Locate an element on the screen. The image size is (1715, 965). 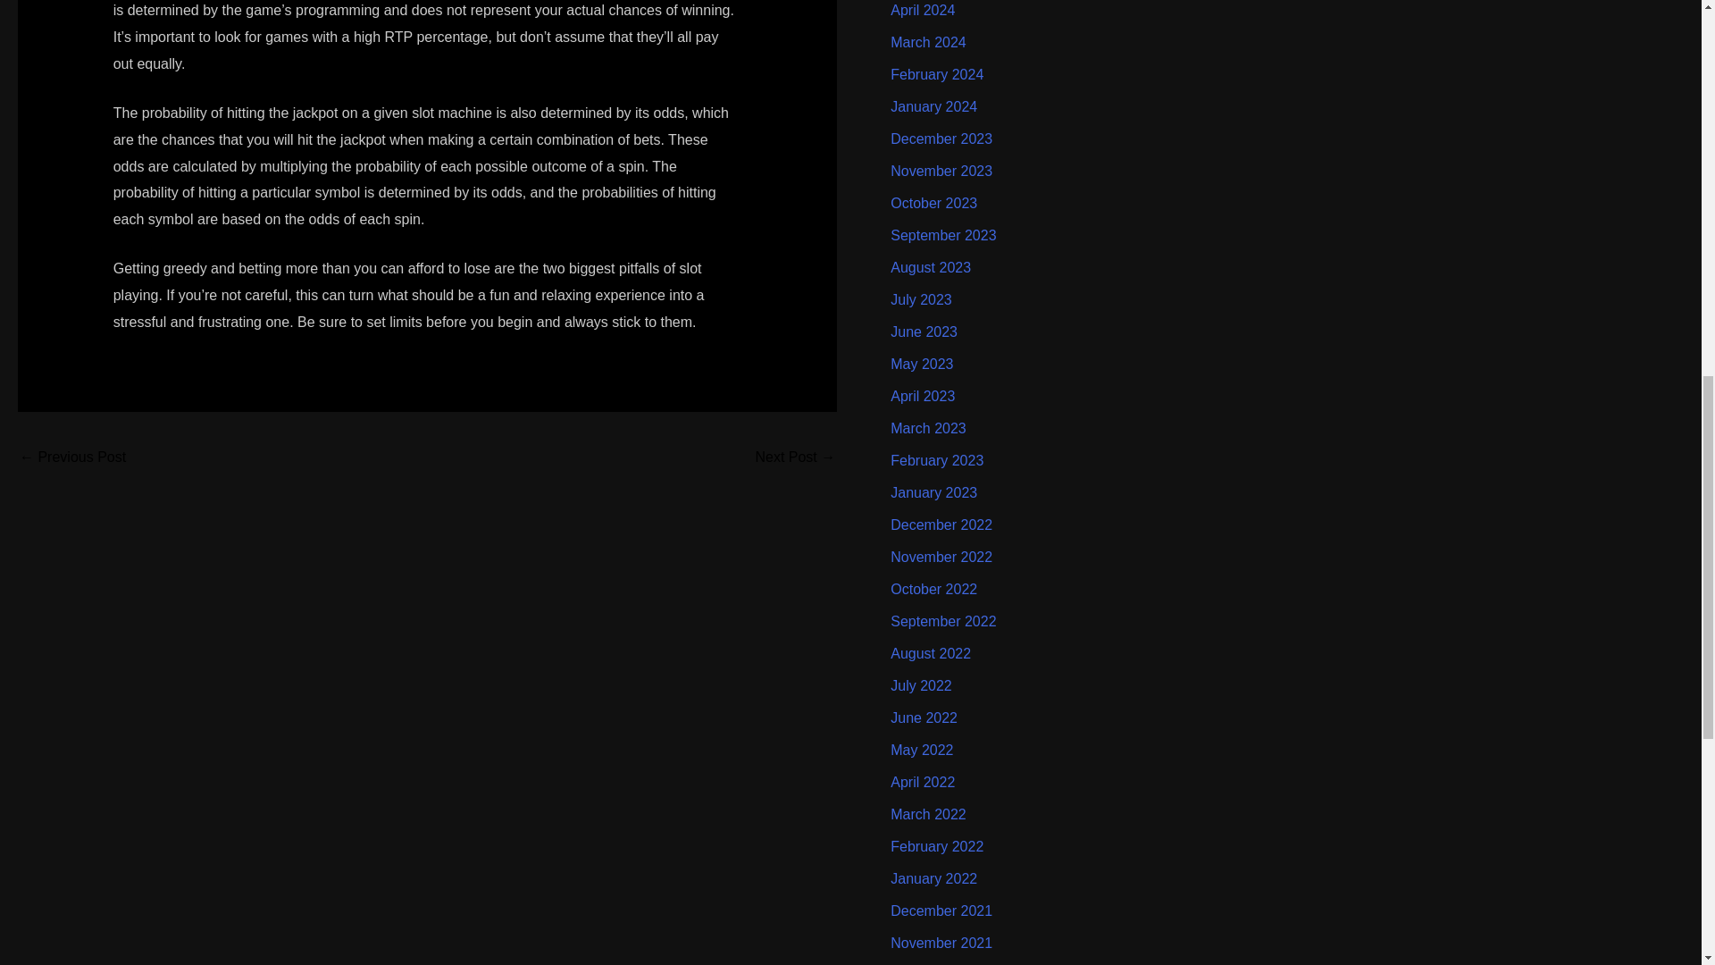
September 2022 is located at coordinates (943, 621).